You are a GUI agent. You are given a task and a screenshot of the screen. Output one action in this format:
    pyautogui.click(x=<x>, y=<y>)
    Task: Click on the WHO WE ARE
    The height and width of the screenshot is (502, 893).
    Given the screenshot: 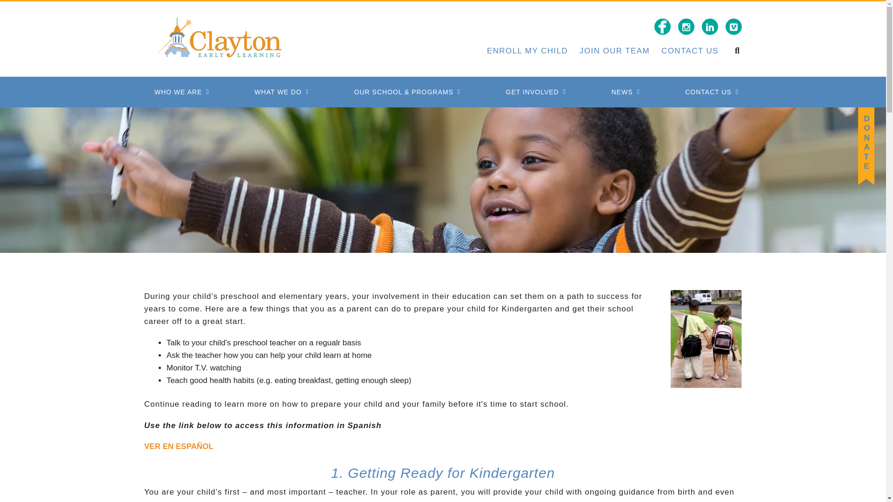 What is the action you would take?
    pyautogui.click(x=179, y=92)
    